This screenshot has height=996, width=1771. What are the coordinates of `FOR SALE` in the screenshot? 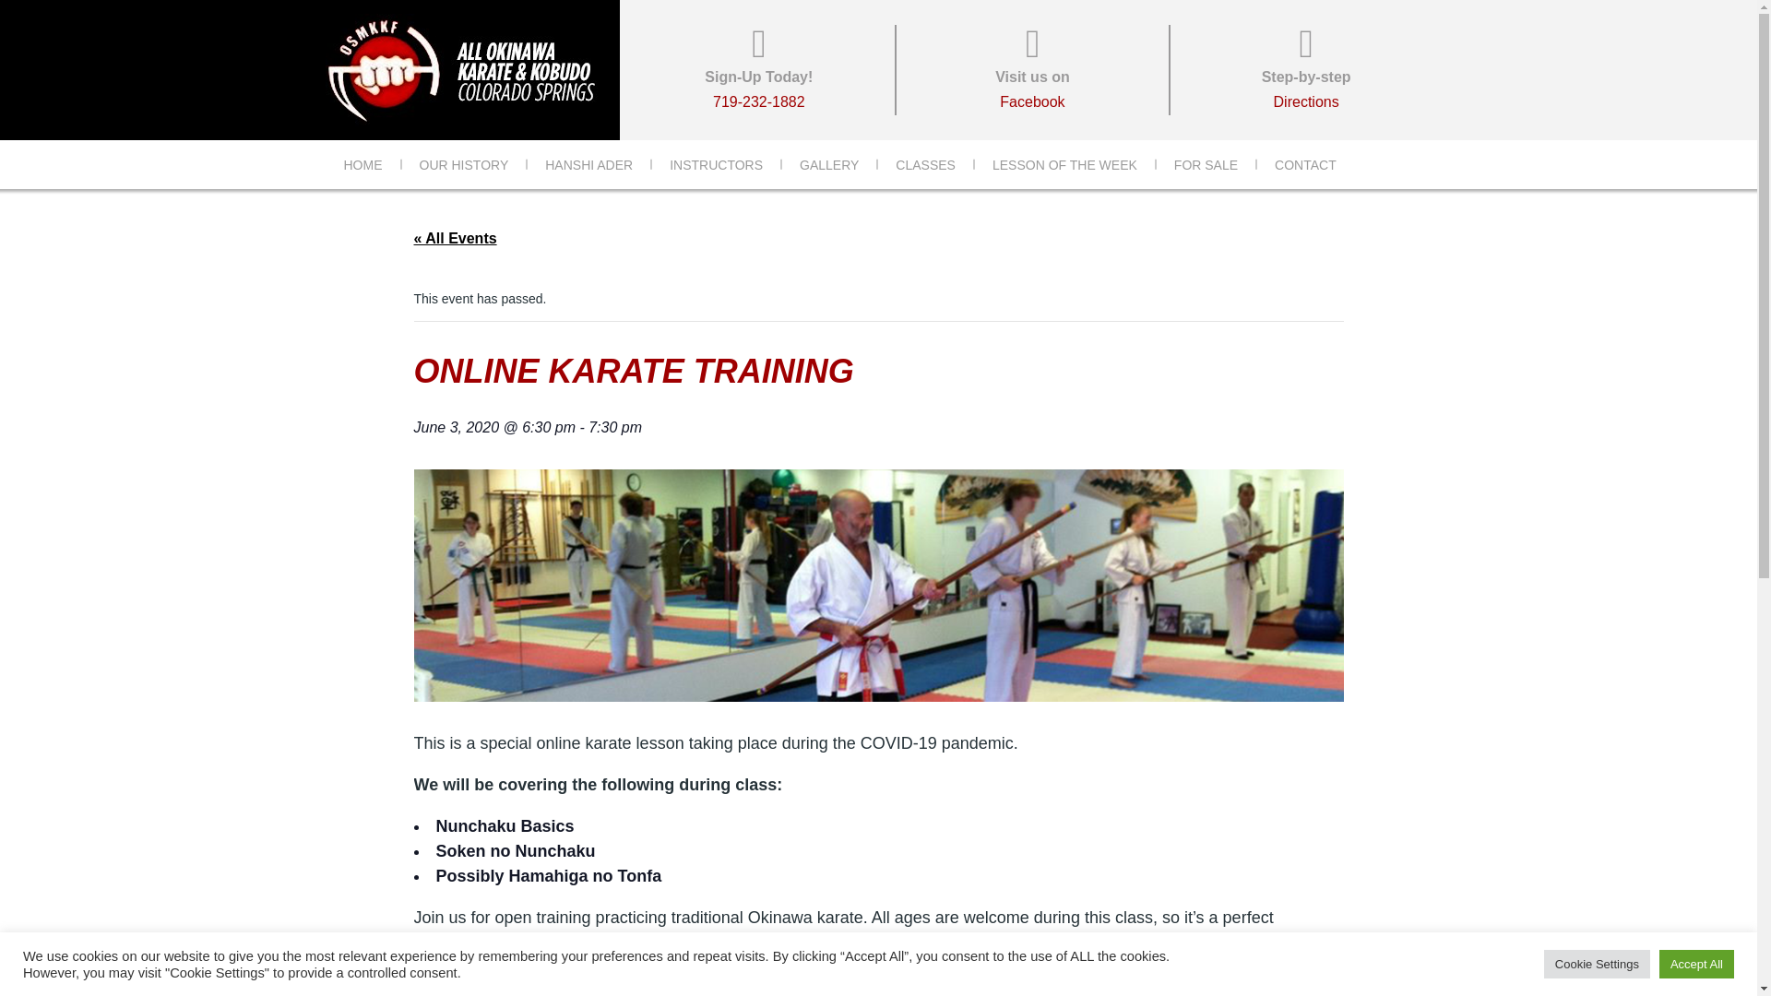 It's located at (1206, 164).